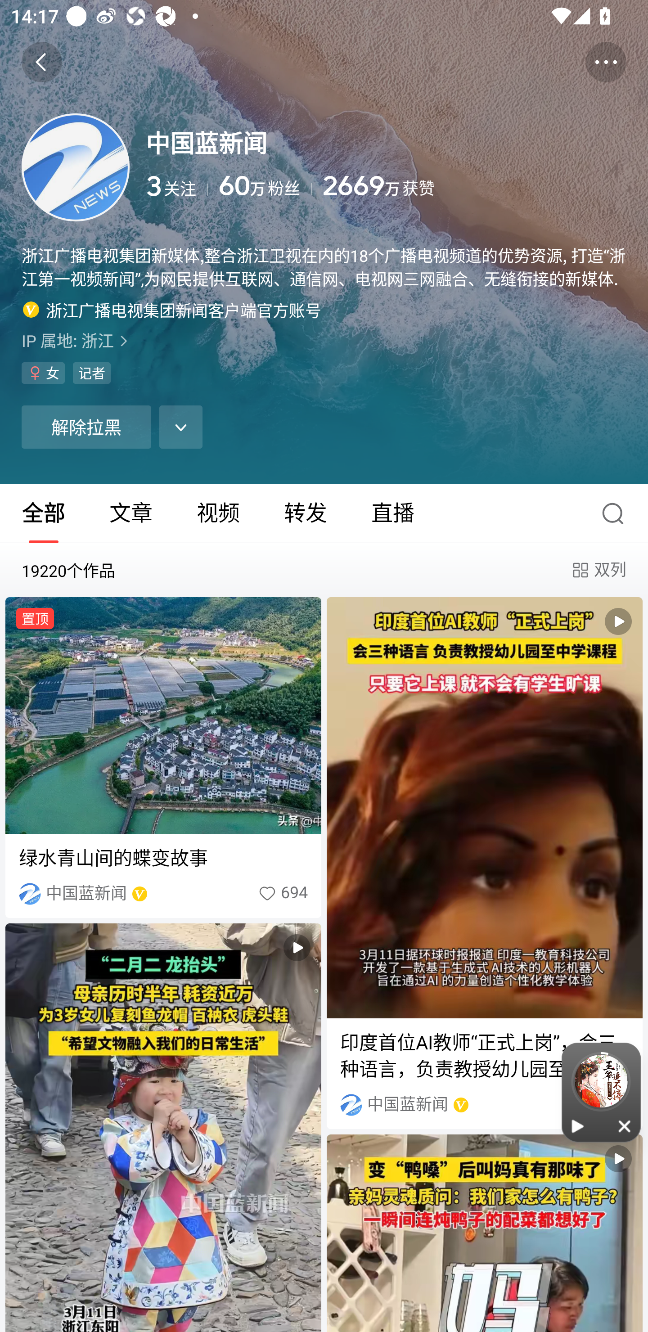  Describe the element at coordinates (324, 340) in the screenshot. I see `IP 属地: 浙江` at that location.